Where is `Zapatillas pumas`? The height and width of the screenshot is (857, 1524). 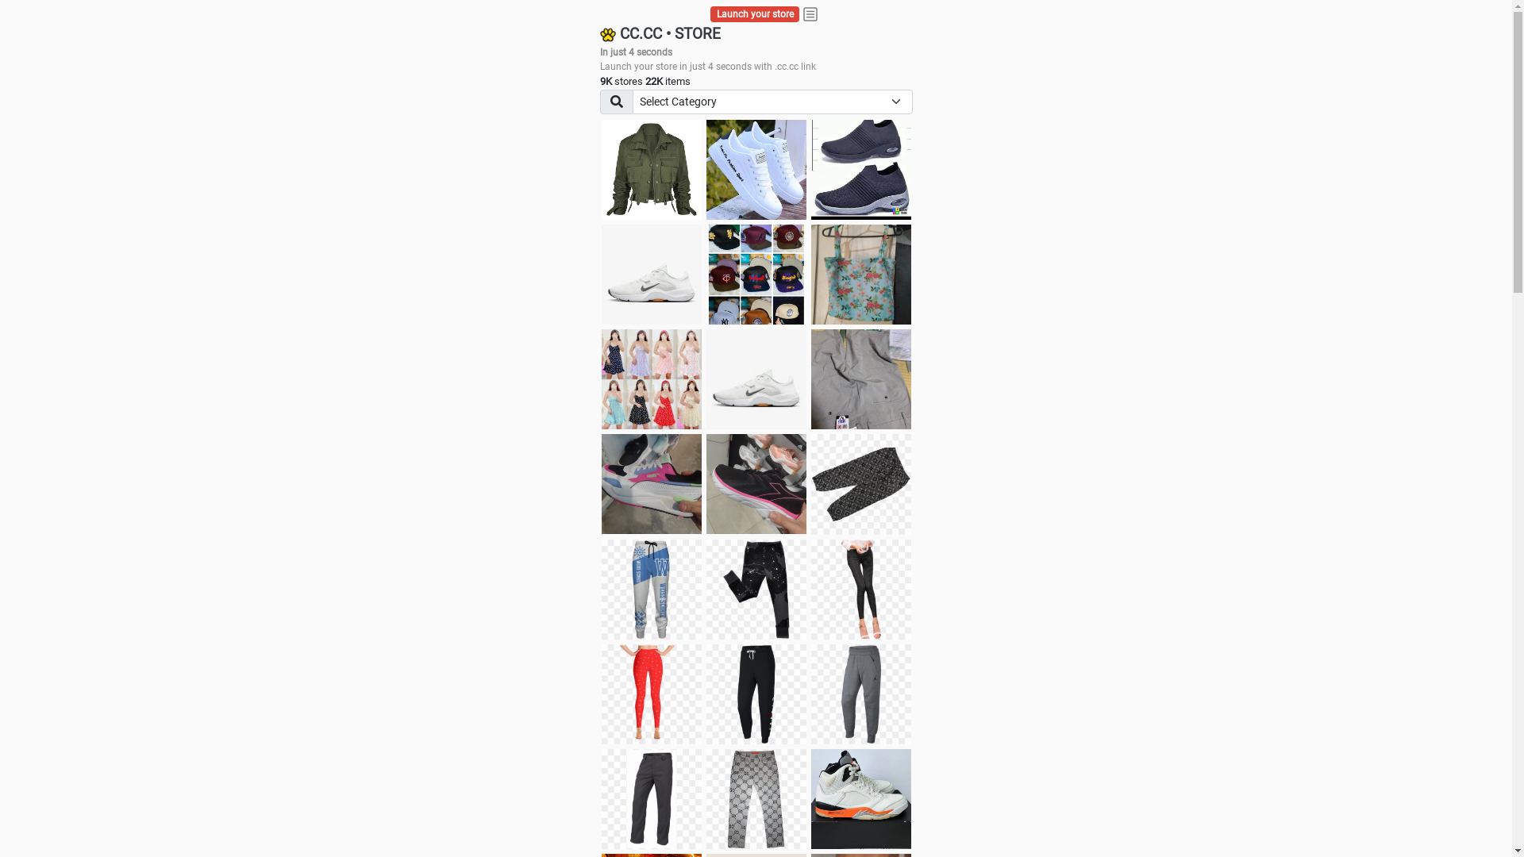 Zapatillas pumas is located at coordinates (652, 484).